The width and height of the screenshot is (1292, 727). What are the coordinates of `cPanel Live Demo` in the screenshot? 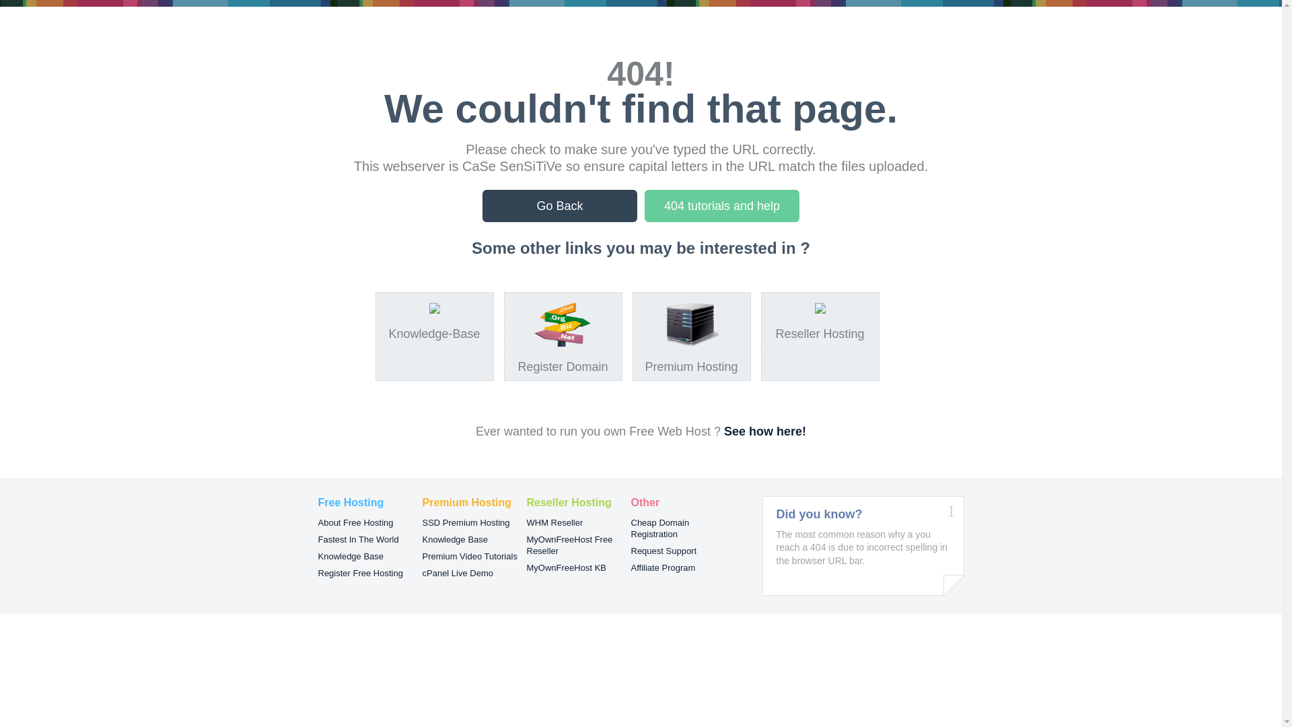 It's located at (458, 574).